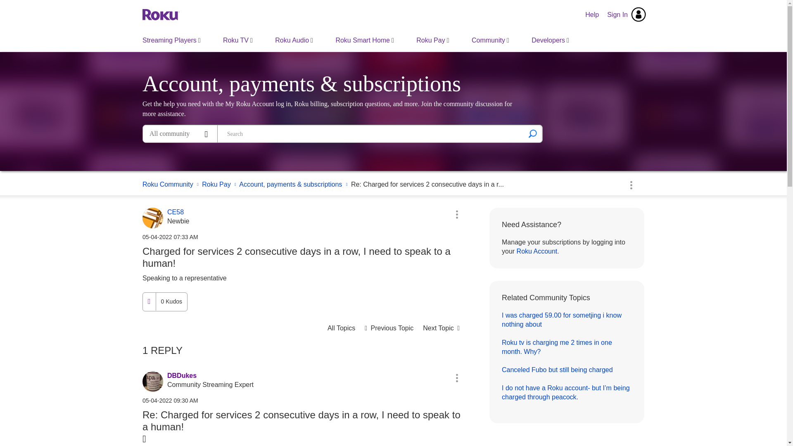 The height and width of the screenshot is (446, 793). Describe the element at coordinates (389, 328) in the screenshot. I see `Don't see my Disney account` at that location.